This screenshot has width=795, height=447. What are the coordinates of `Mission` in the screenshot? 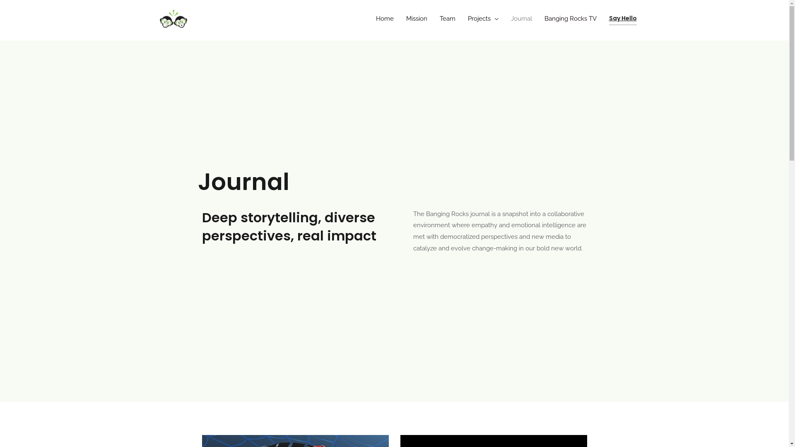 It's located at (417, 19).